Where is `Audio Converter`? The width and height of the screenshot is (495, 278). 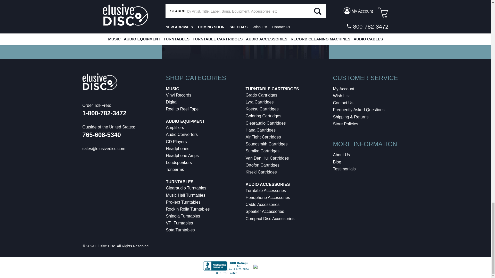
Audio Converter is located at coordinates (182, 134).